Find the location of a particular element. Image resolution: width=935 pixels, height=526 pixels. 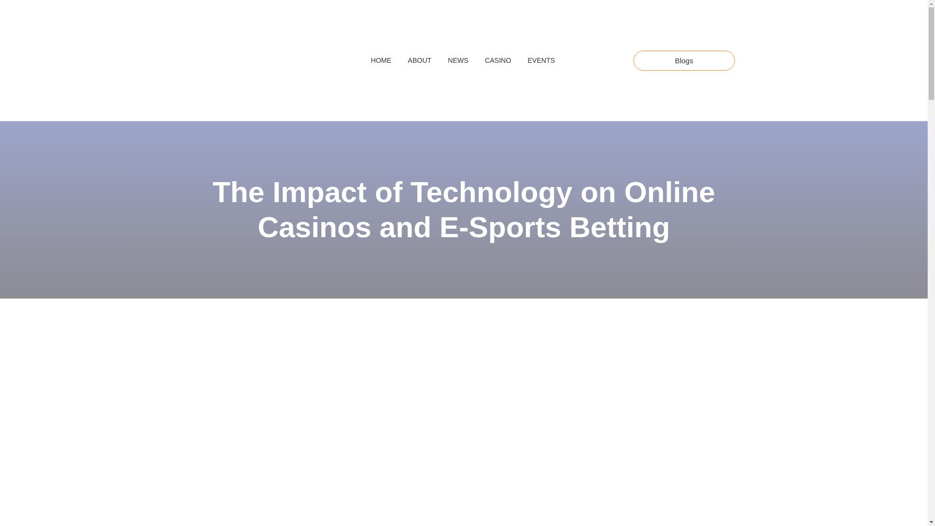

Blogs is located at coordinates (684, 60).